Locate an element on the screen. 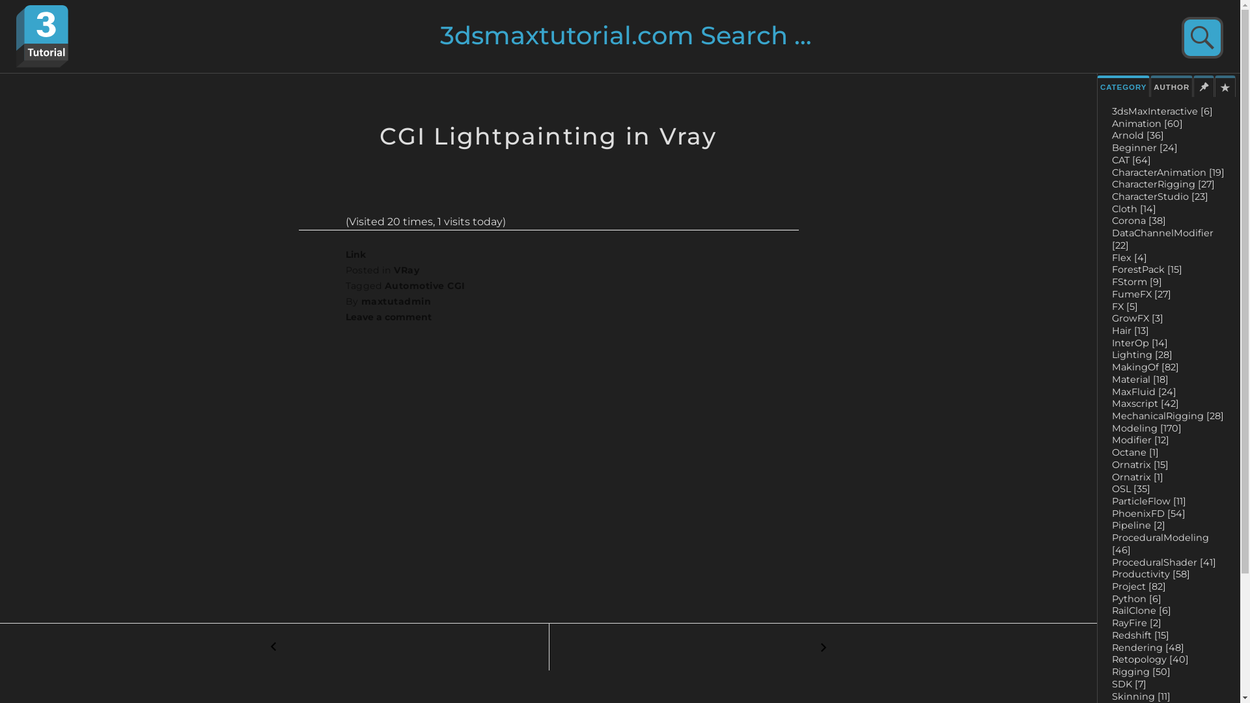 The width and height of the screenshot is (1250, 703). Rigging [50] is located at coordinates (1141, 672).